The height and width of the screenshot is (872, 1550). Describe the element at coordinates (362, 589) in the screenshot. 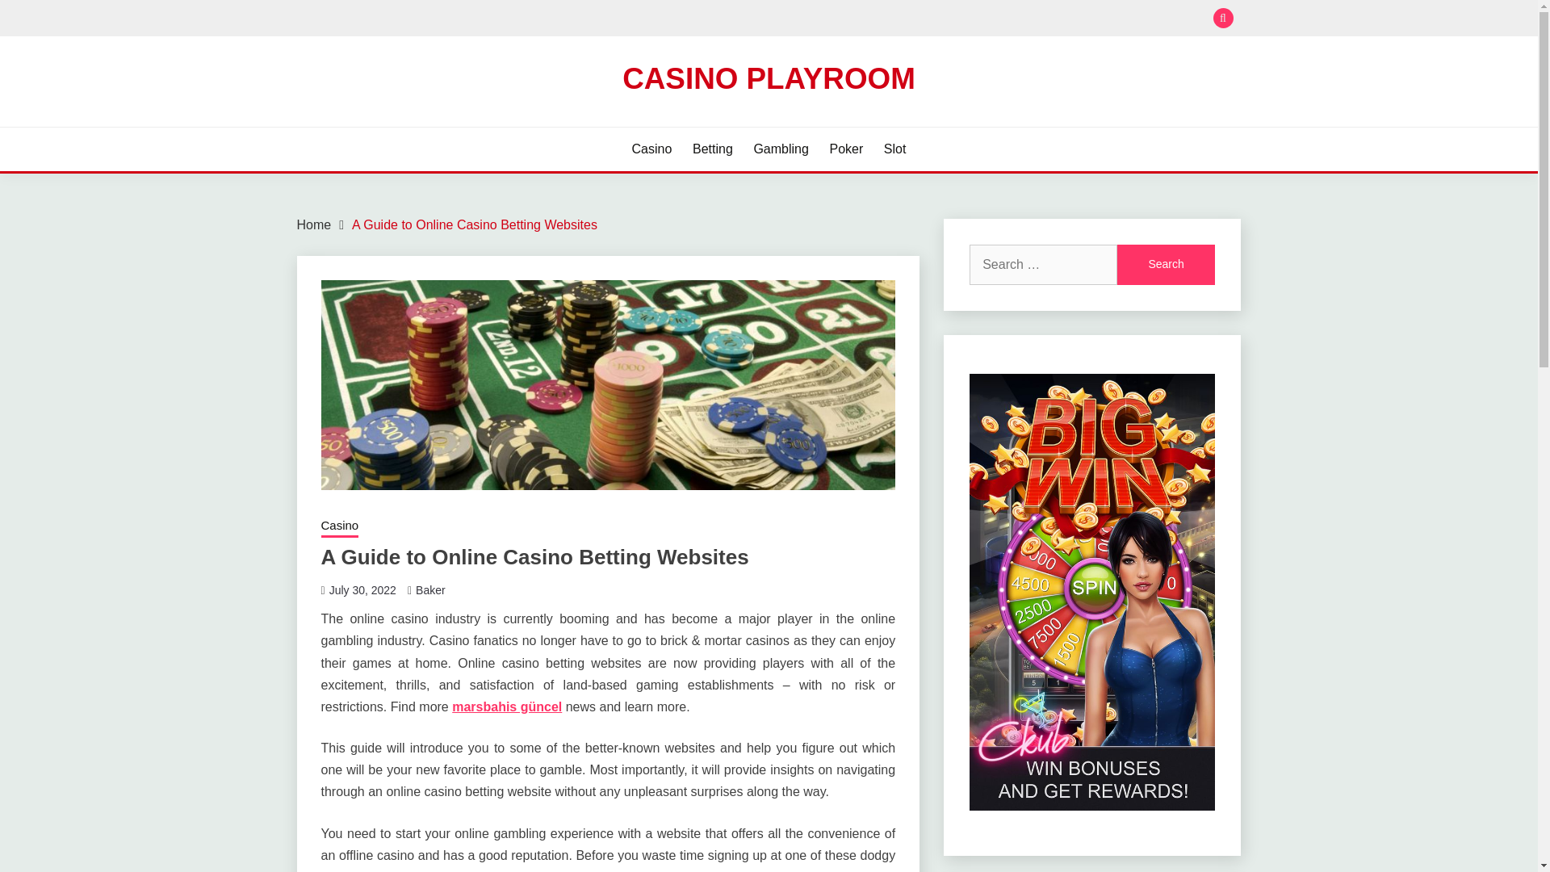

I see `July 30, 2022` at that location.